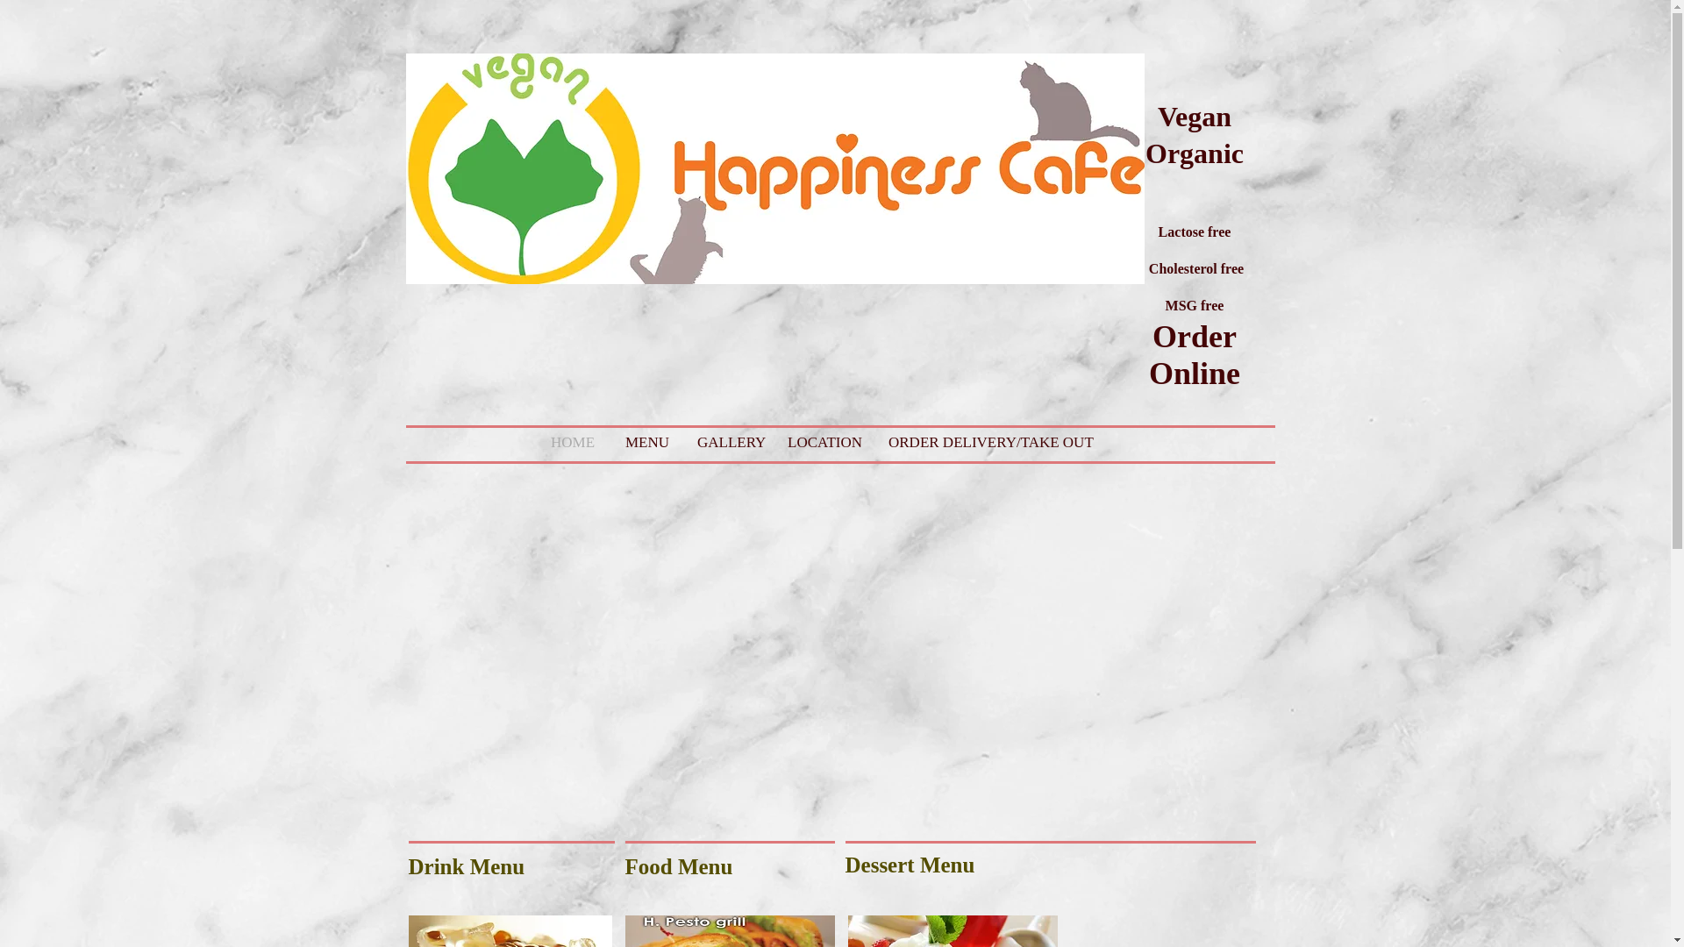  Describe the element at coordinates (819, 442) in the screenshot. I see `LOCATION` at that location.